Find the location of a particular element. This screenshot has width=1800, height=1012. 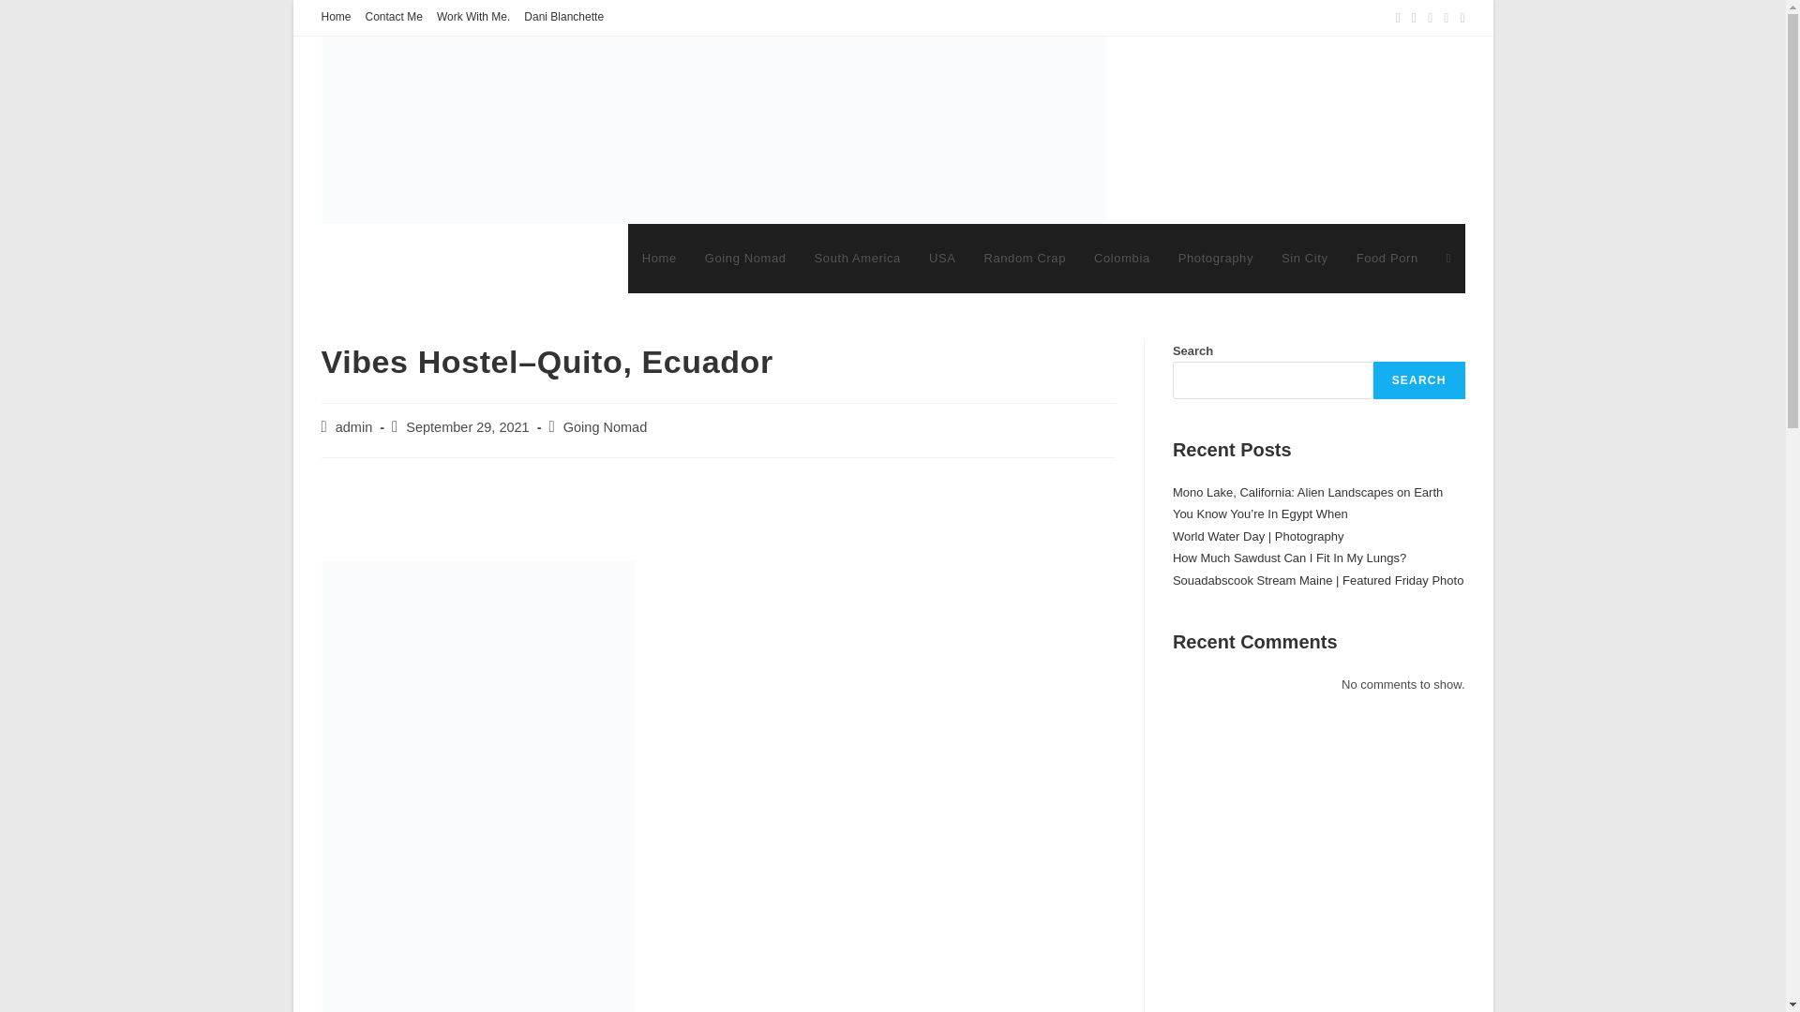

Random Crap is located at coordinates (1025, 259).